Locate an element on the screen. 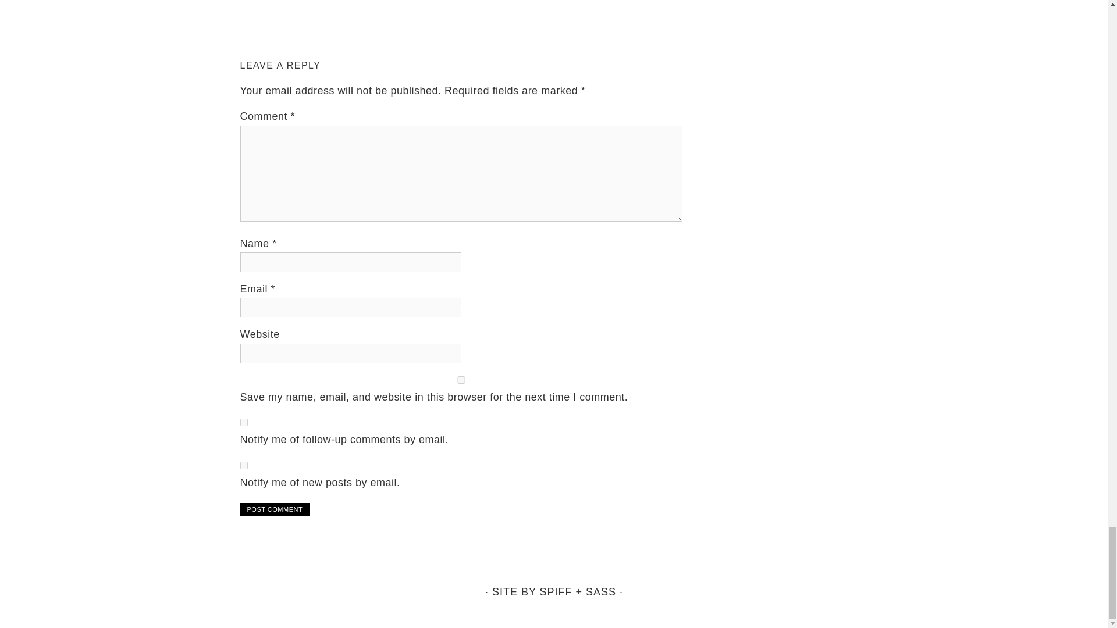 The width and height of the screenshot is (1117, 628). Post Comment is located at coordinates (275, 509).